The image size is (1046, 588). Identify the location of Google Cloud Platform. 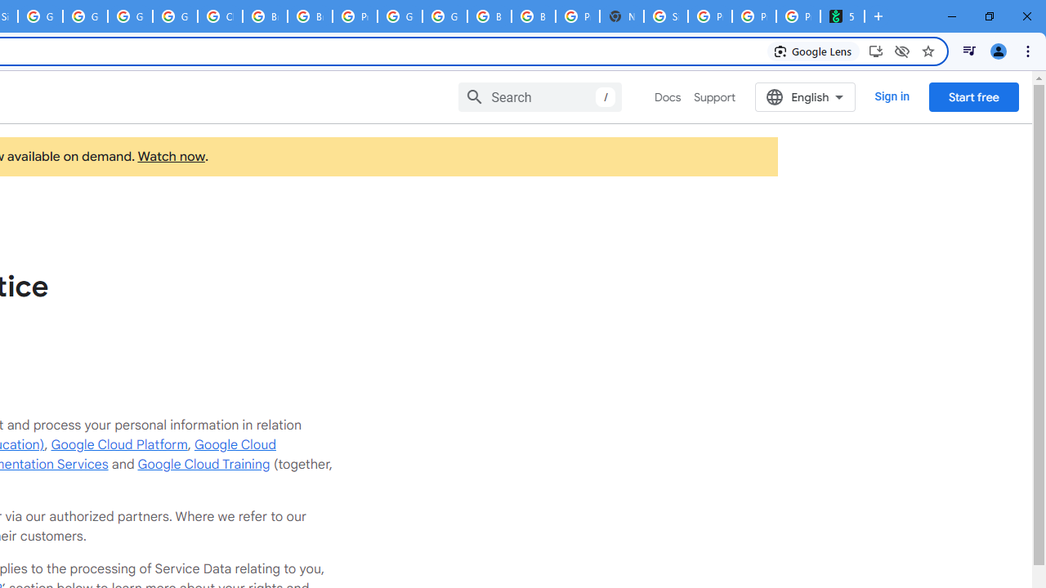
(400, 16).